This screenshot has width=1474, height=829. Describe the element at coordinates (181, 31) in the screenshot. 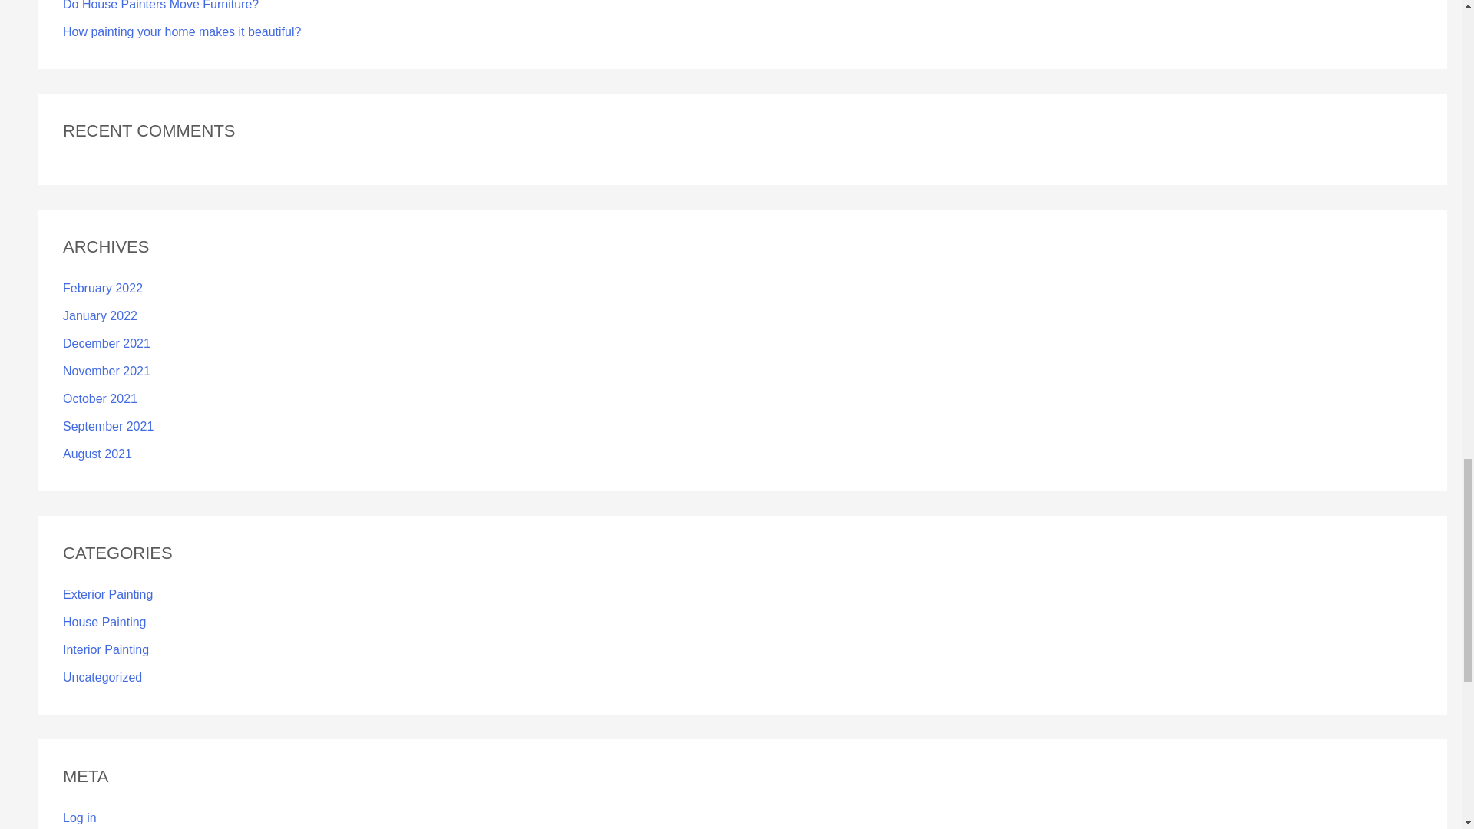

I see `How painting your home makes it beautiful?` at that location.